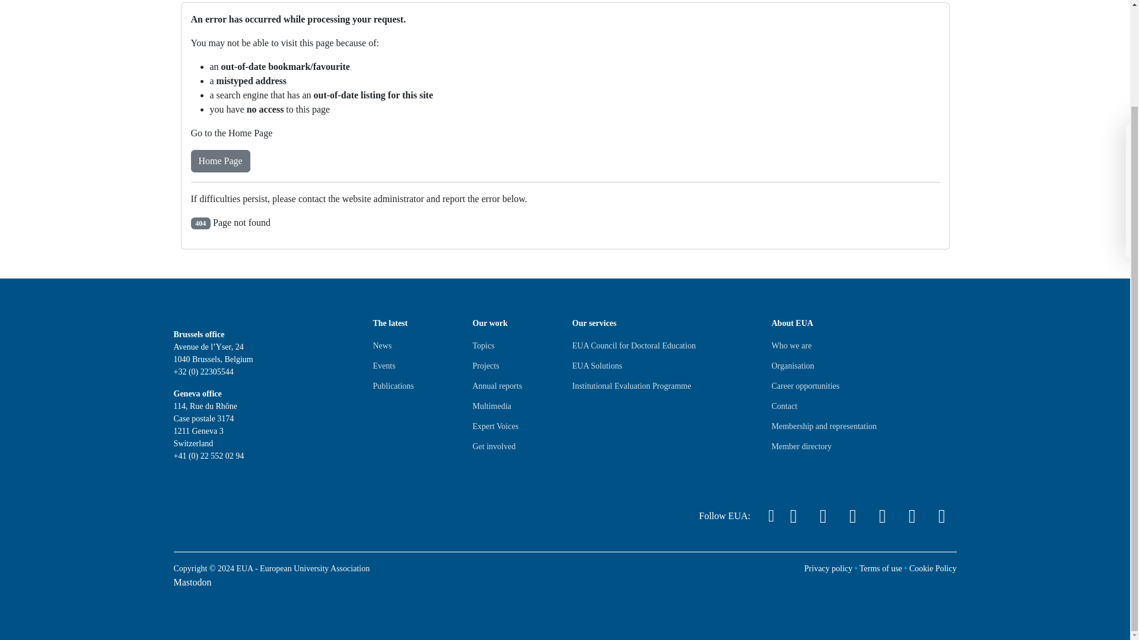 The image size is (1139, 640). I want to click on EUA Facebook, so click(852, 516).